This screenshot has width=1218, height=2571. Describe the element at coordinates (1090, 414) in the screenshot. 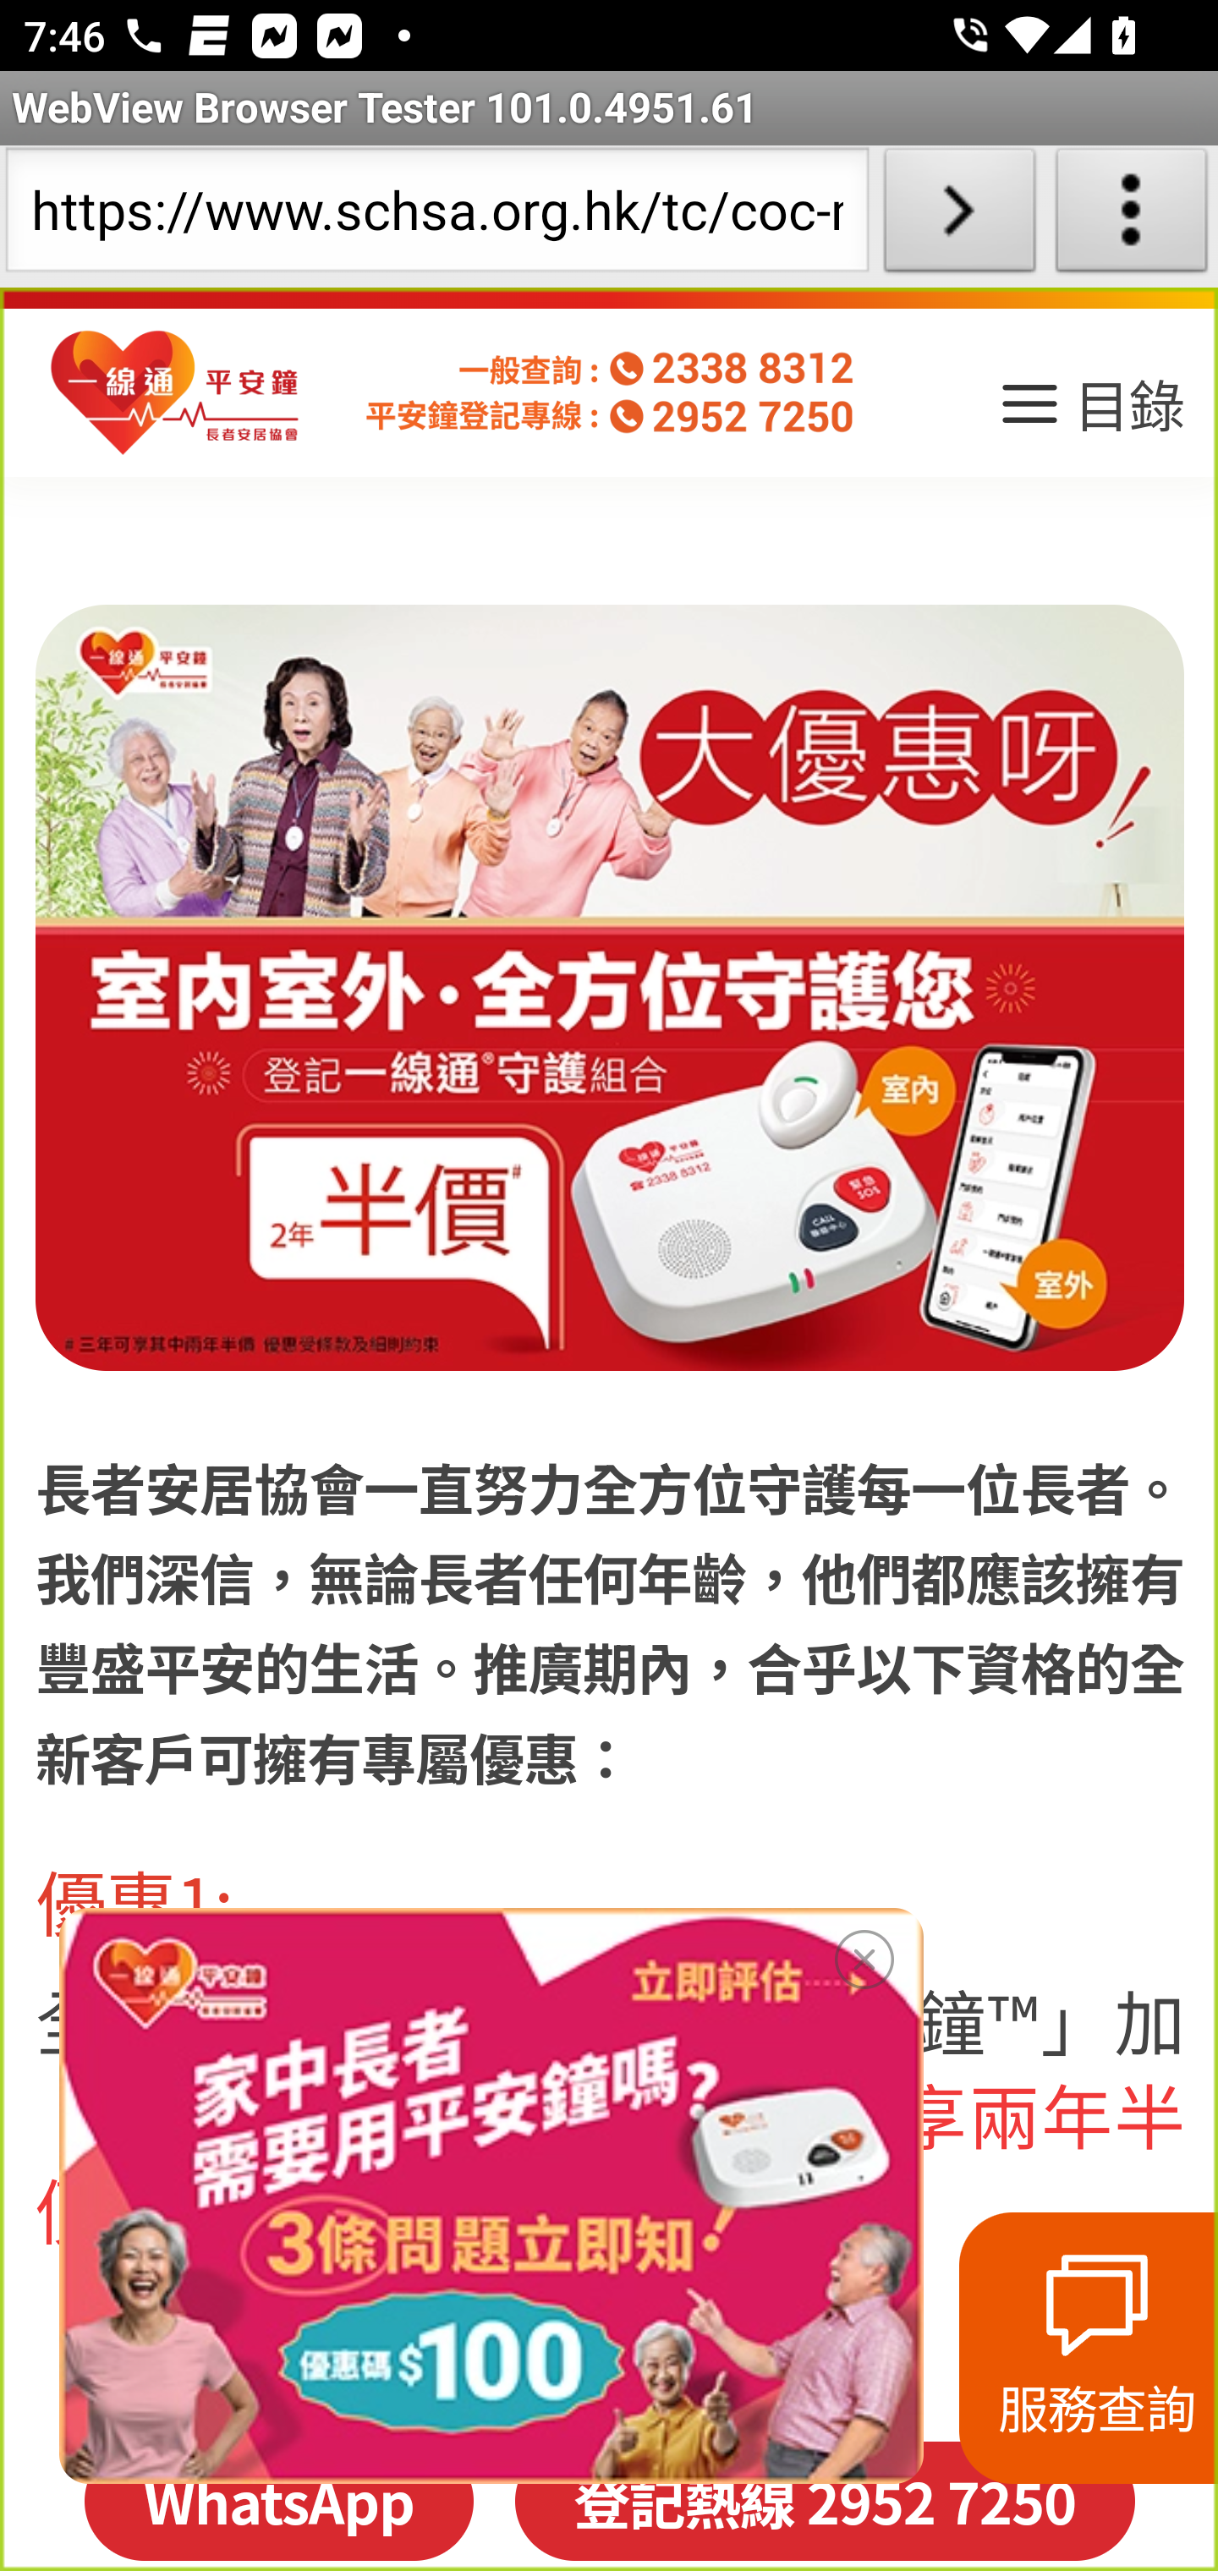

I see `目錄` at that location.